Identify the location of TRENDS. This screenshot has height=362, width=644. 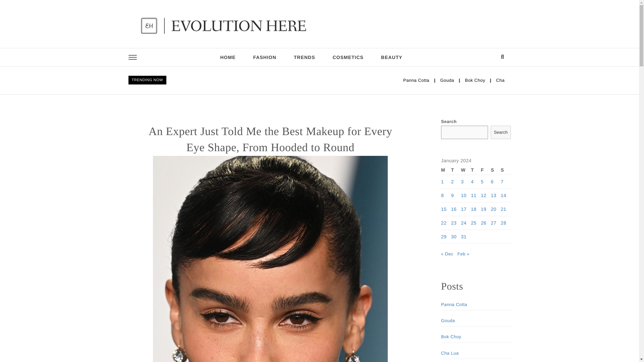
(305, 57).